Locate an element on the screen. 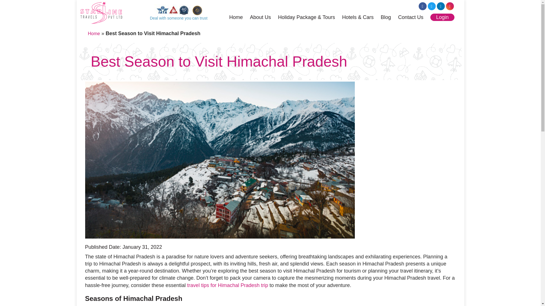  Blog is located at coordinates (385, 18).